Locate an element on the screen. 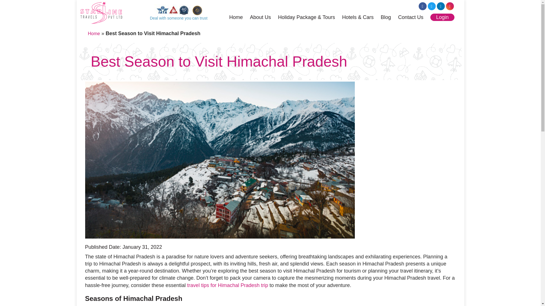  Blog is located at coordinates (385, 18).